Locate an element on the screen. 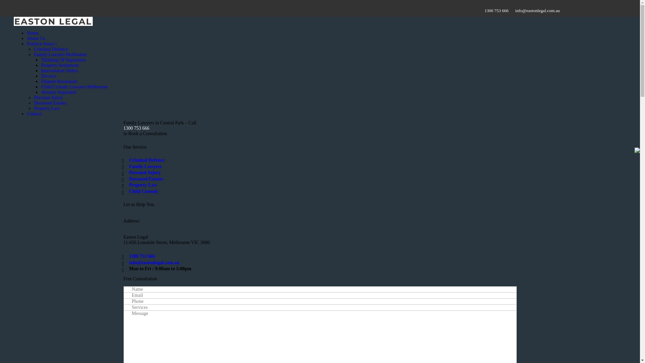  Already Separated is located at coordinates (58, 92).